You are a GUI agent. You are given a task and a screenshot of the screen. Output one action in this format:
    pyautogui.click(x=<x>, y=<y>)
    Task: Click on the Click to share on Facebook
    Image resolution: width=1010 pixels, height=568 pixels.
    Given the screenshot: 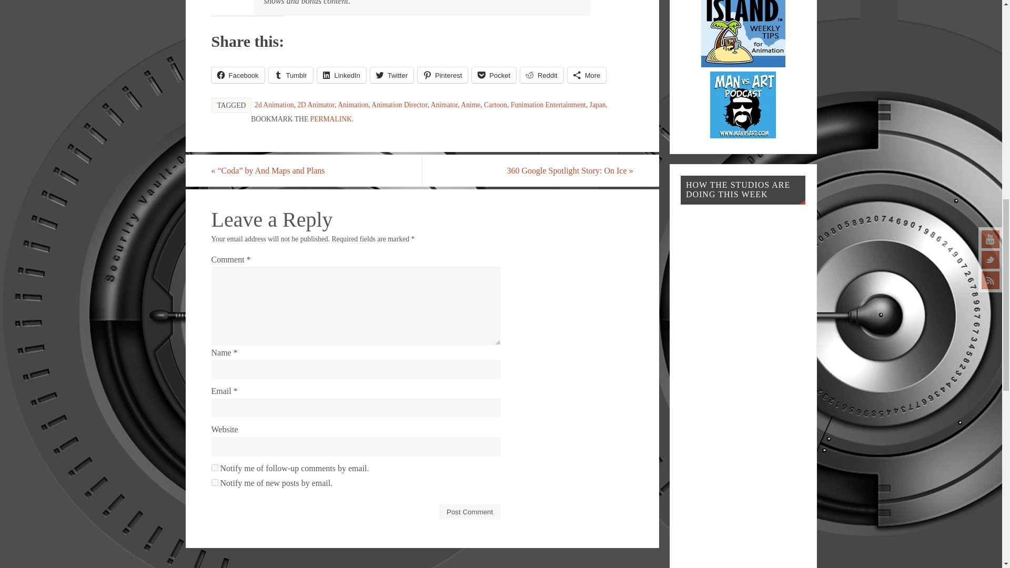 What is the action you would take?
    pyautogui.click(x=238, y=75)
    